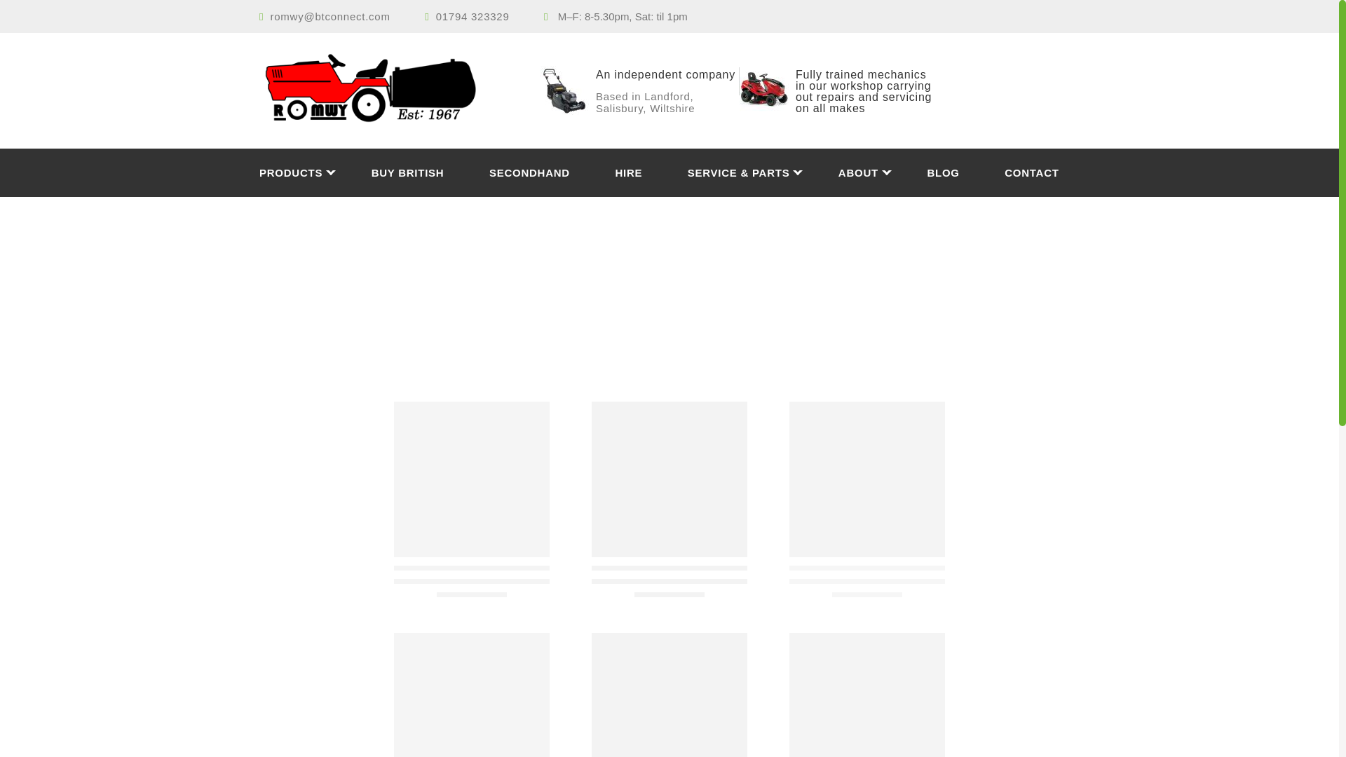 The image size is (1346, 757). What do you see at coordinates (649, 172) in the screenshot?
I see `HIRE` at bounding box center [649, 172].